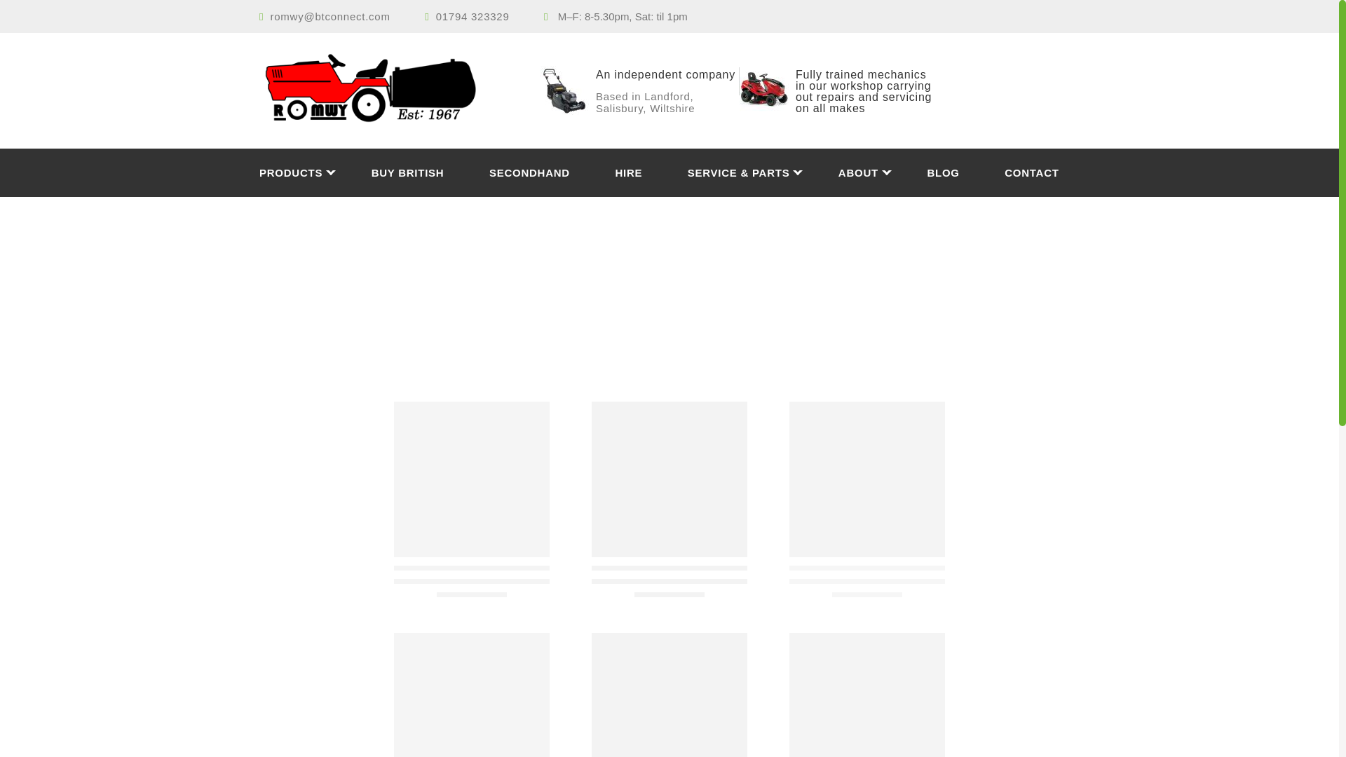 The image size is (1346, 757). What do you see at coordinates (649, 172) in the screenshot?
I see `HIRE` at bounding box center [649, 172].